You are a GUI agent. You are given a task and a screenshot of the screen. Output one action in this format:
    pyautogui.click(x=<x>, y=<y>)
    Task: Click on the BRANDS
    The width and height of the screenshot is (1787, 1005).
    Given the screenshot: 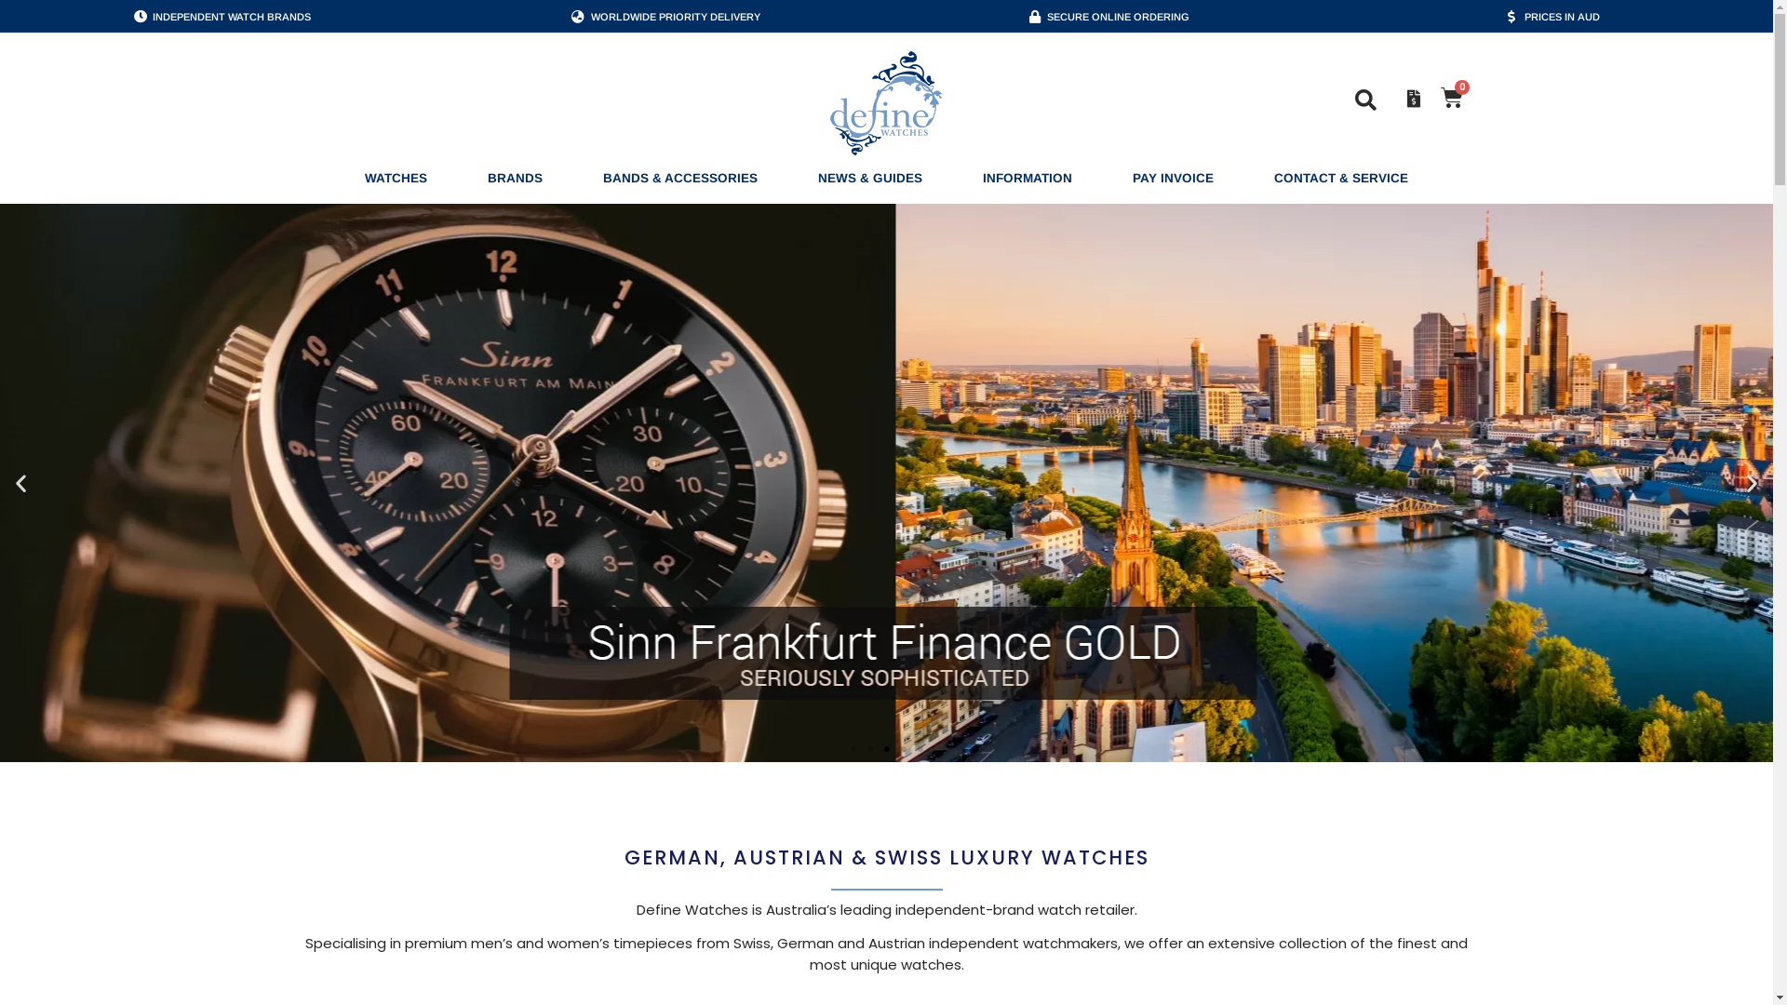 What is the action you would take?
    pyautogui.click(x=516, y=179)
    